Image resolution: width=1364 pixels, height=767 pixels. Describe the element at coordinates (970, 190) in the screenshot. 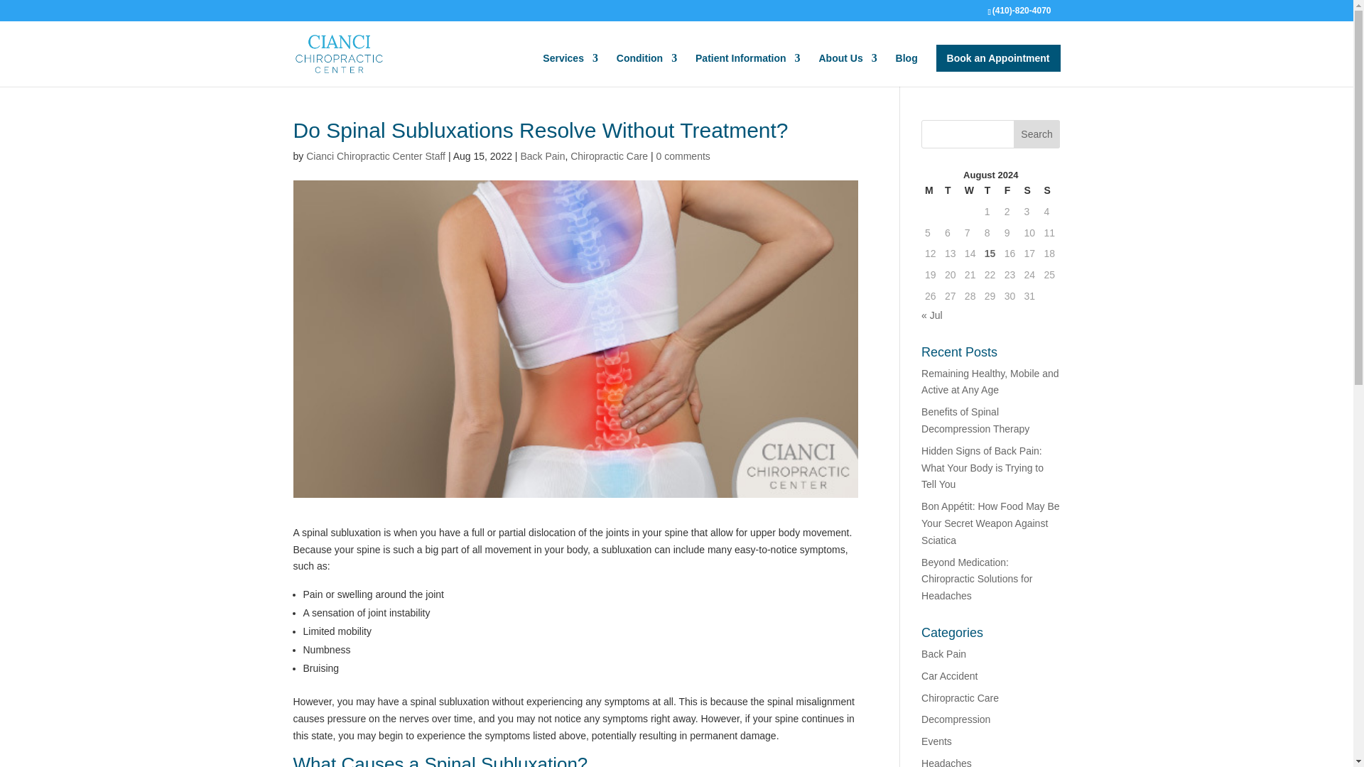

I see `Wednesday` at that location.